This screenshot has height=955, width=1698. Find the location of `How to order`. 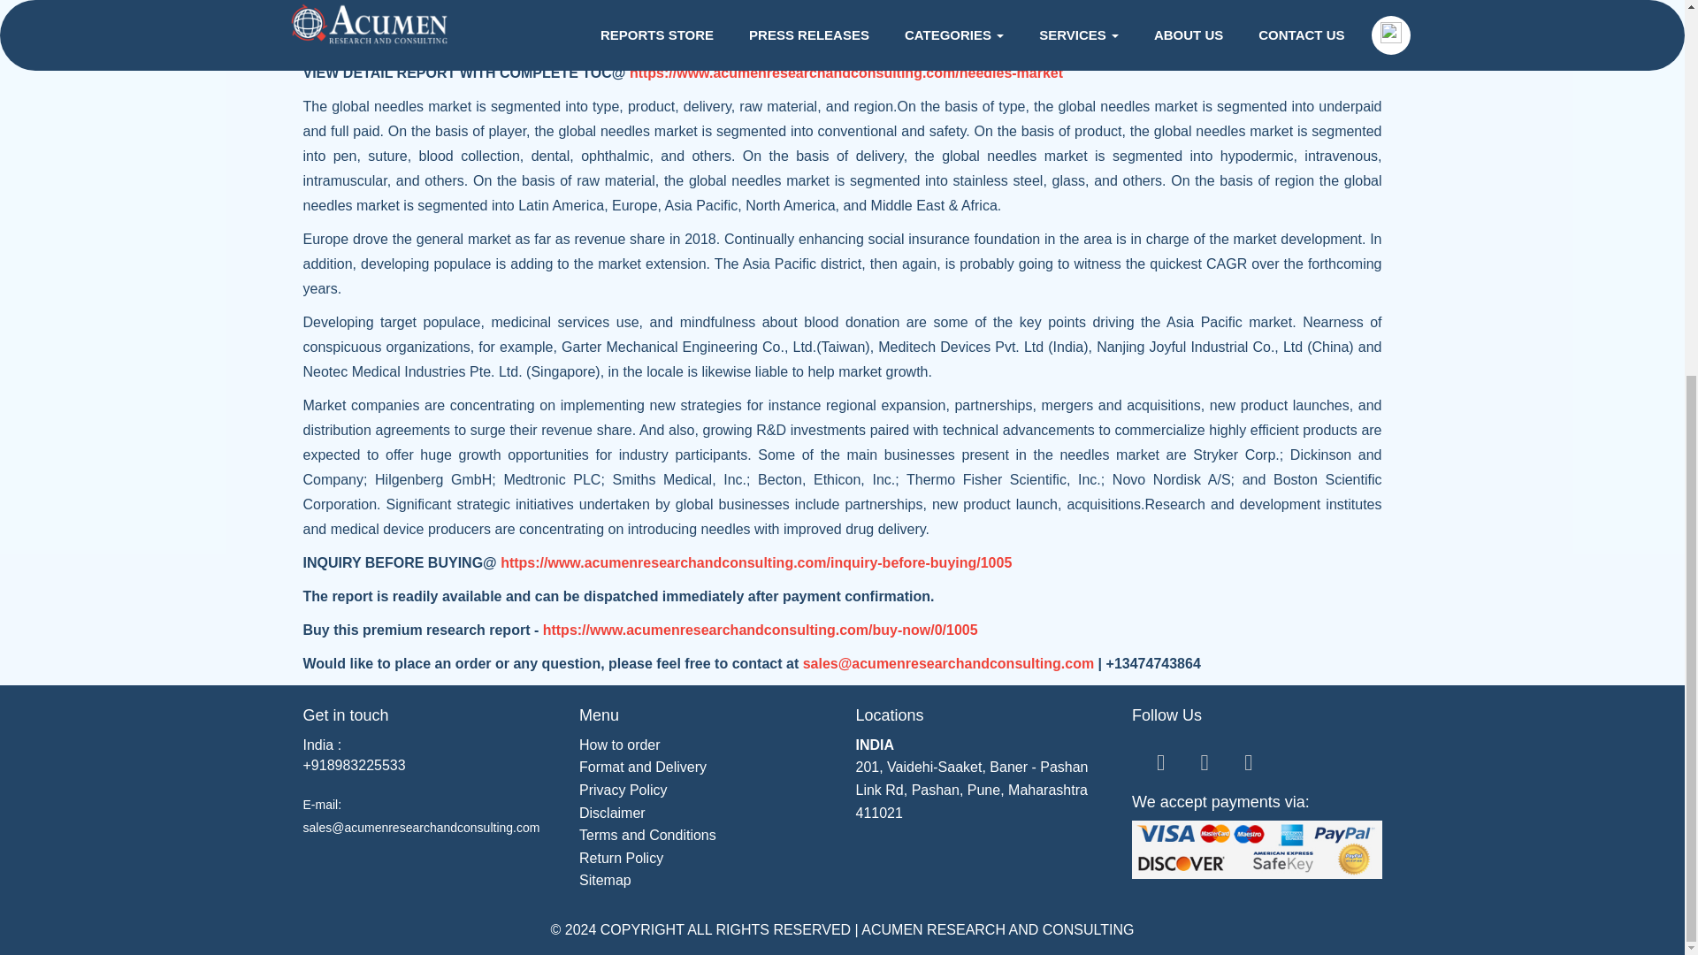

How to order is located at coordinates (619, 745).